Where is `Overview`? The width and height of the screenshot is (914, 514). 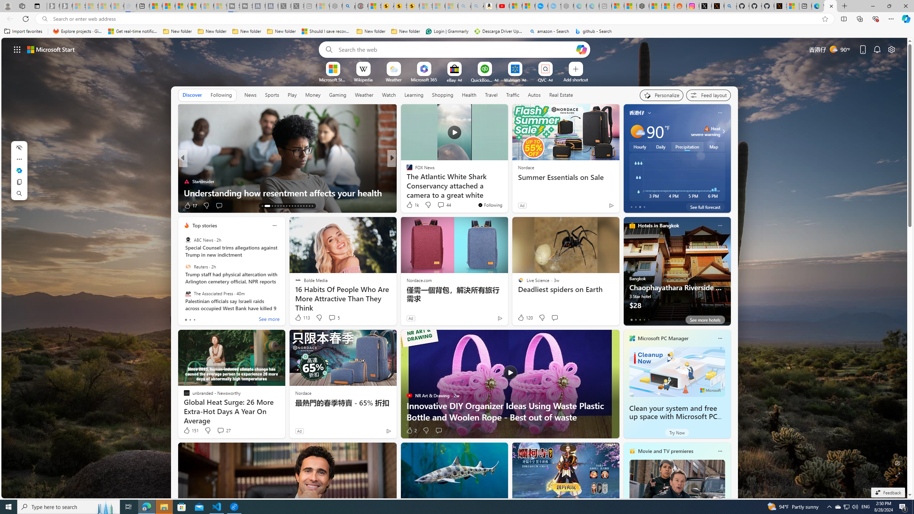 Overview is located at coordinates (182, 6).